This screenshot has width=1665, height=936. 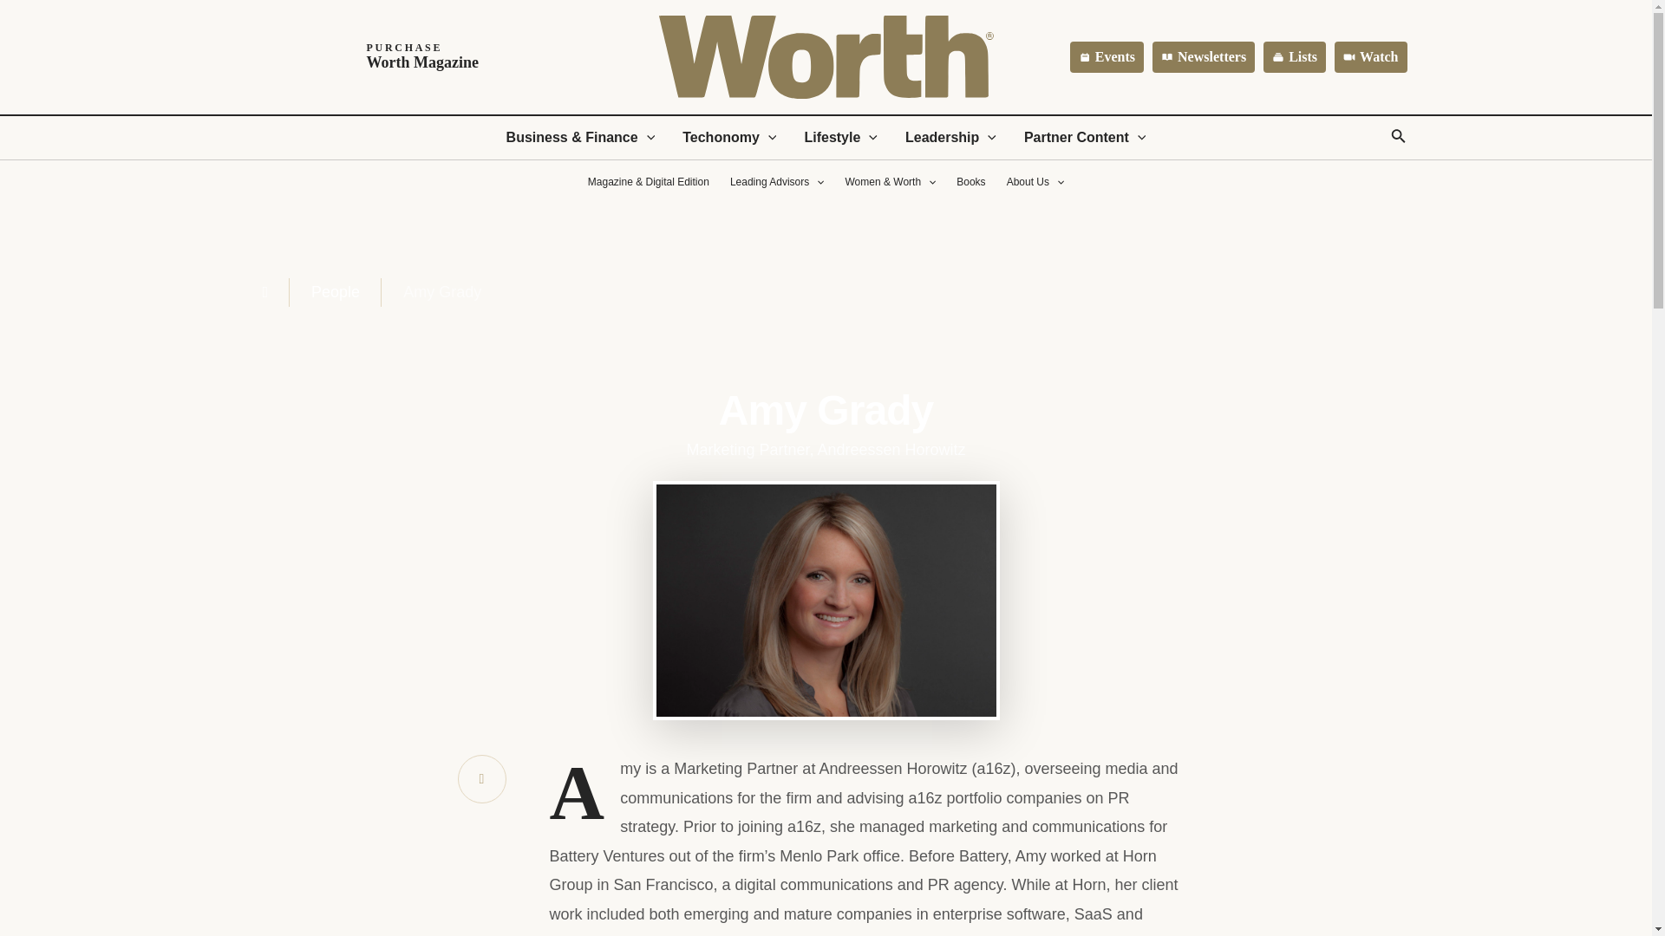 What do you see at coordinates (839, 137) in the screenshot?
I see `Watch` at bounding box center [839, 137].